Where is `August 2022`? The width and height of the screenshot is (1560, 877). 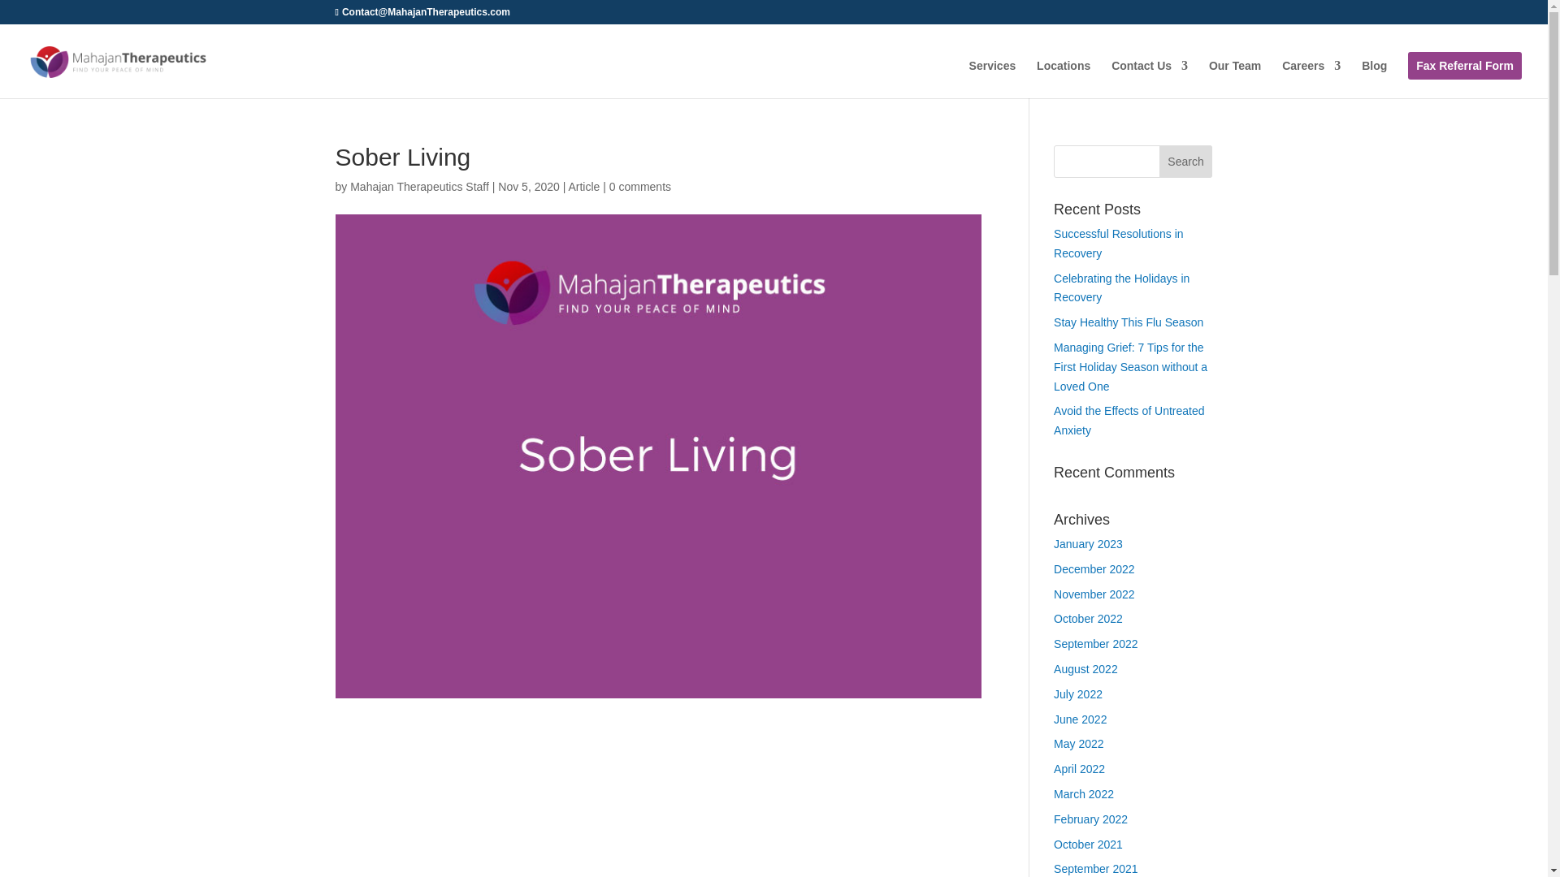
August 2022 is located at coordinates (1085, 669).